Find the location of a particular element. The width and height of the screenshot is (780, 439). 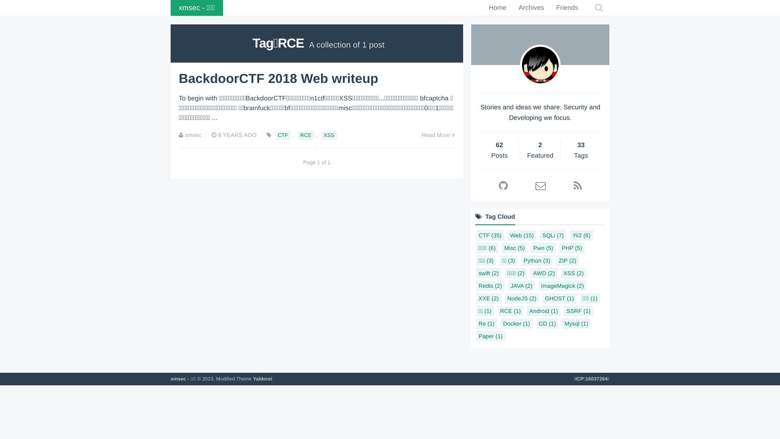

Yaldorei is located at coordinates (263, 379).